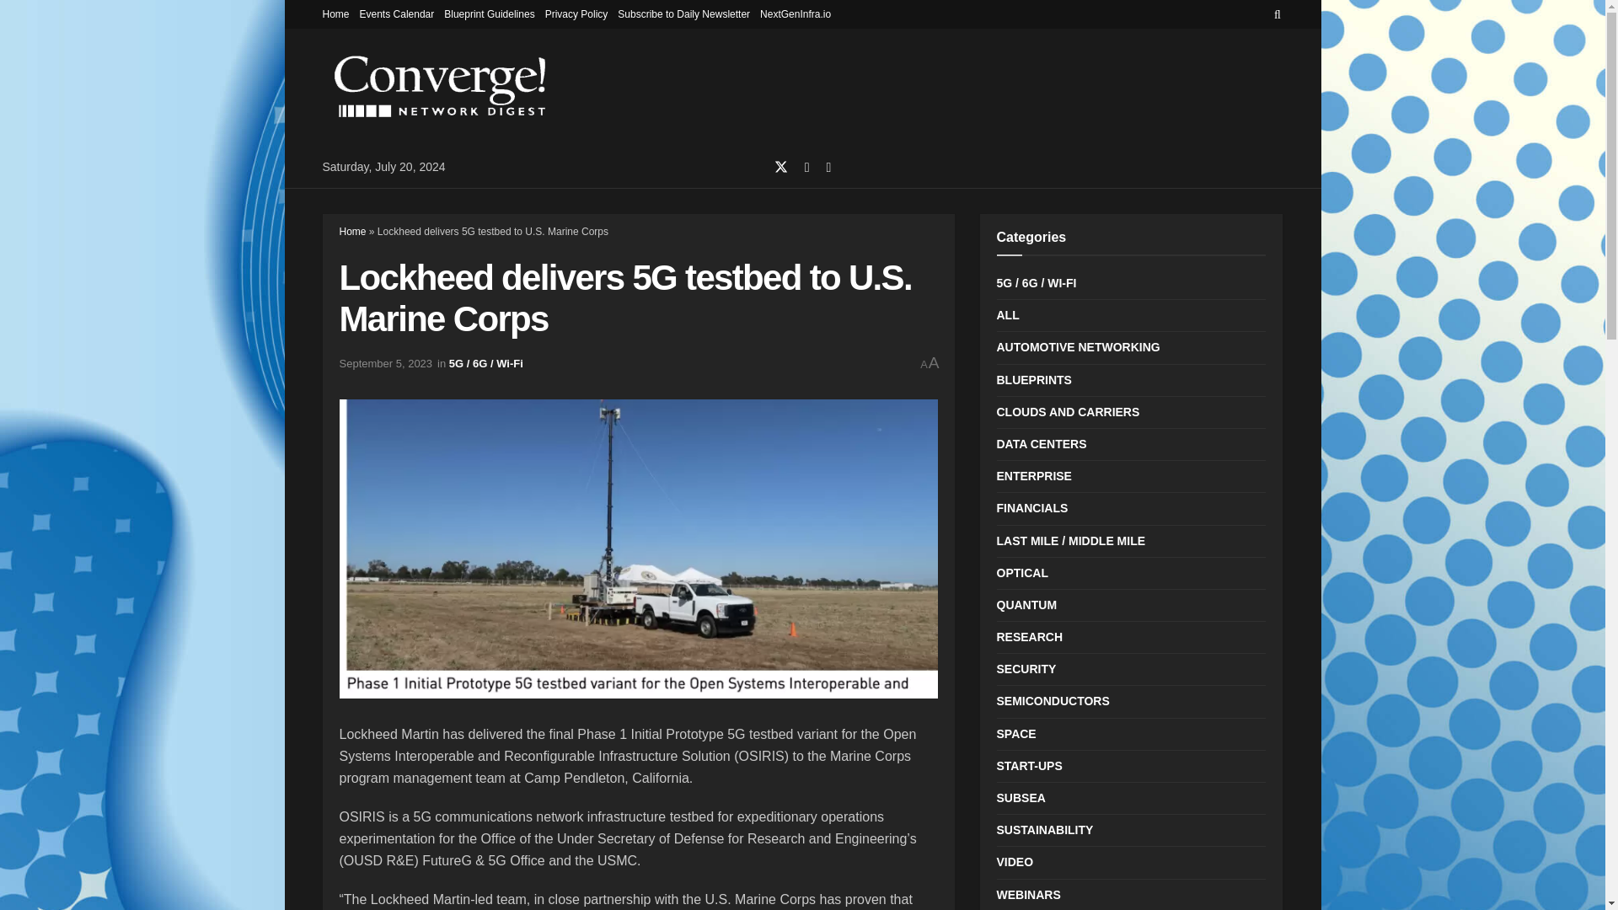  What do you see at coordinates (796, 13) in the screenshot?
I see `NextGenInfra.io` at bounding box center [796, 13].